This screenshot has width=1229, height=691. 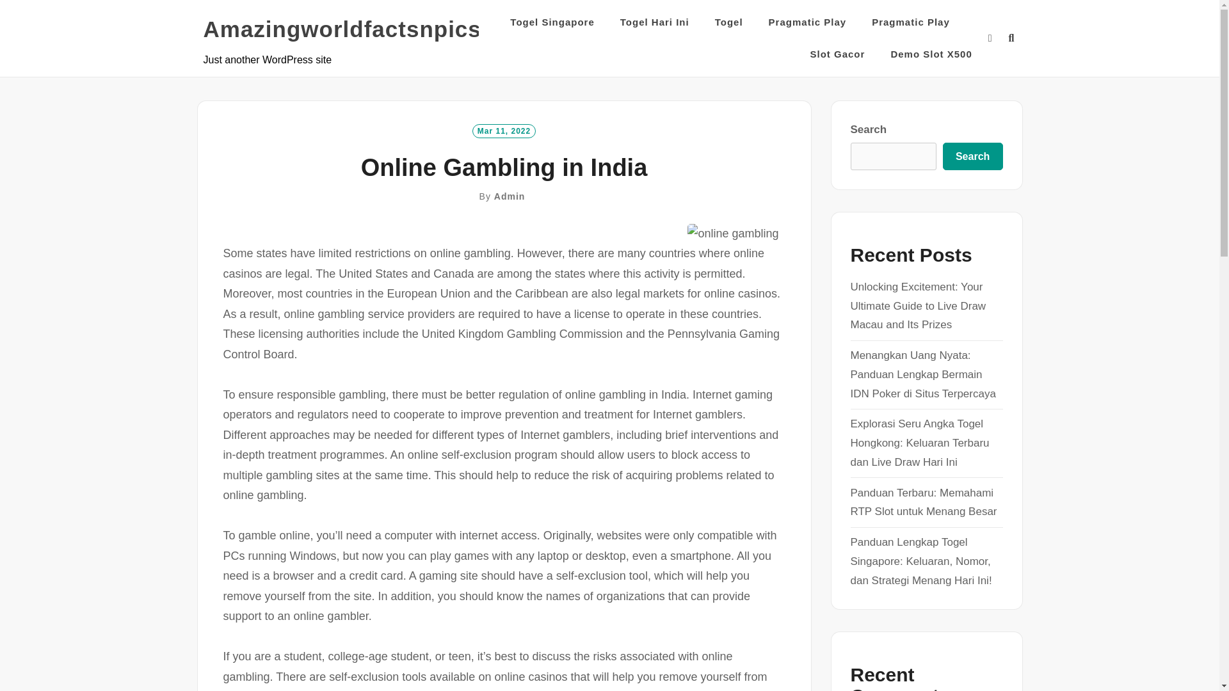 What do you see at coordinates (342, 29) in the screenshot?
I see `Amazingworldfactsnpics` at bounding box center [342, 29].